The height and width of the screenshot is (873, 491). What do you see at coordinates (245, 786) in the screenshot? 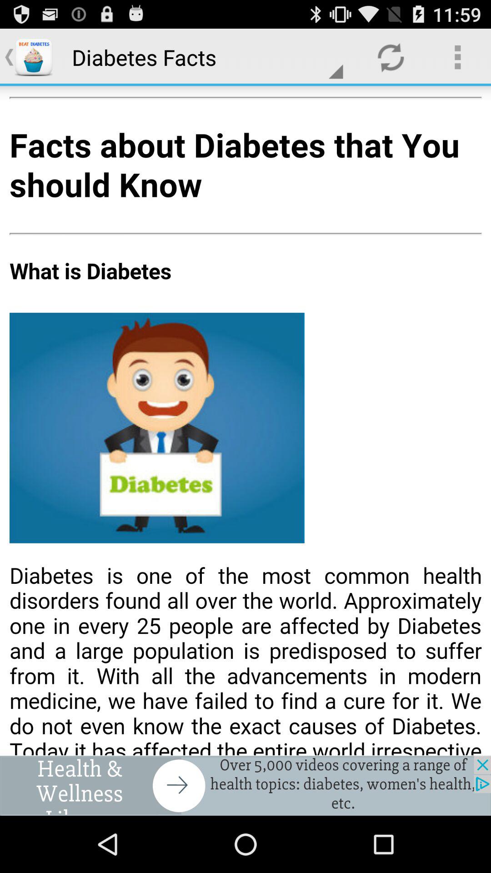
I see `to view the heath advertisement` at bounding box center [245, 786].